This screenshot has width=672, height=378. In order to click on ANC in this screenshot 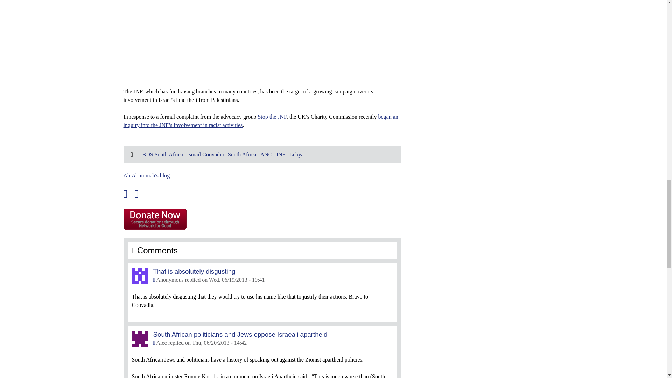, I will do `click(266, 154)`.